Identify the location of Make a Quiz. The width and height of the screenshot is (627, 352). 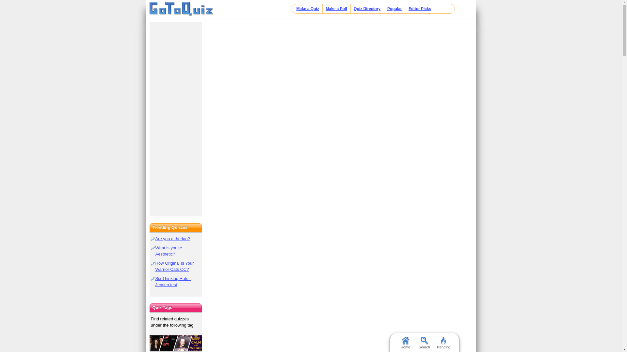
(308, 8).